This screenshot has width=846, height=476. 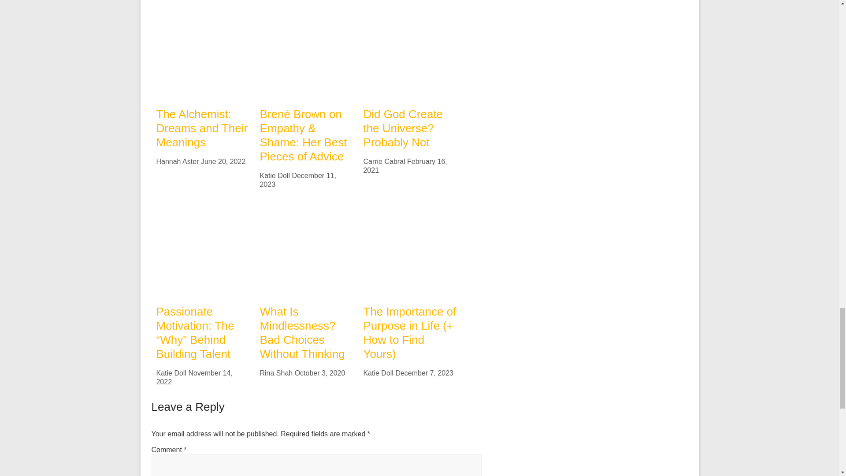 I want to click on The Alchemist: Dreams and Their Meanings, so click(x=202, y=128).